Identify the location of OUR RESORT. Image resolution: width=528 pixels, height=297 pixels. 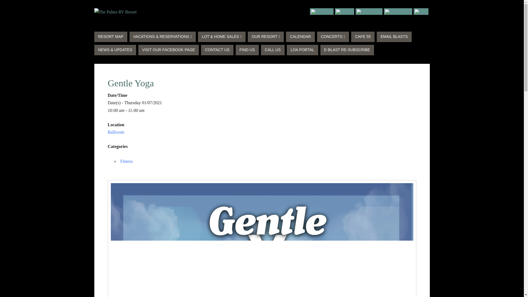
(266, 37).